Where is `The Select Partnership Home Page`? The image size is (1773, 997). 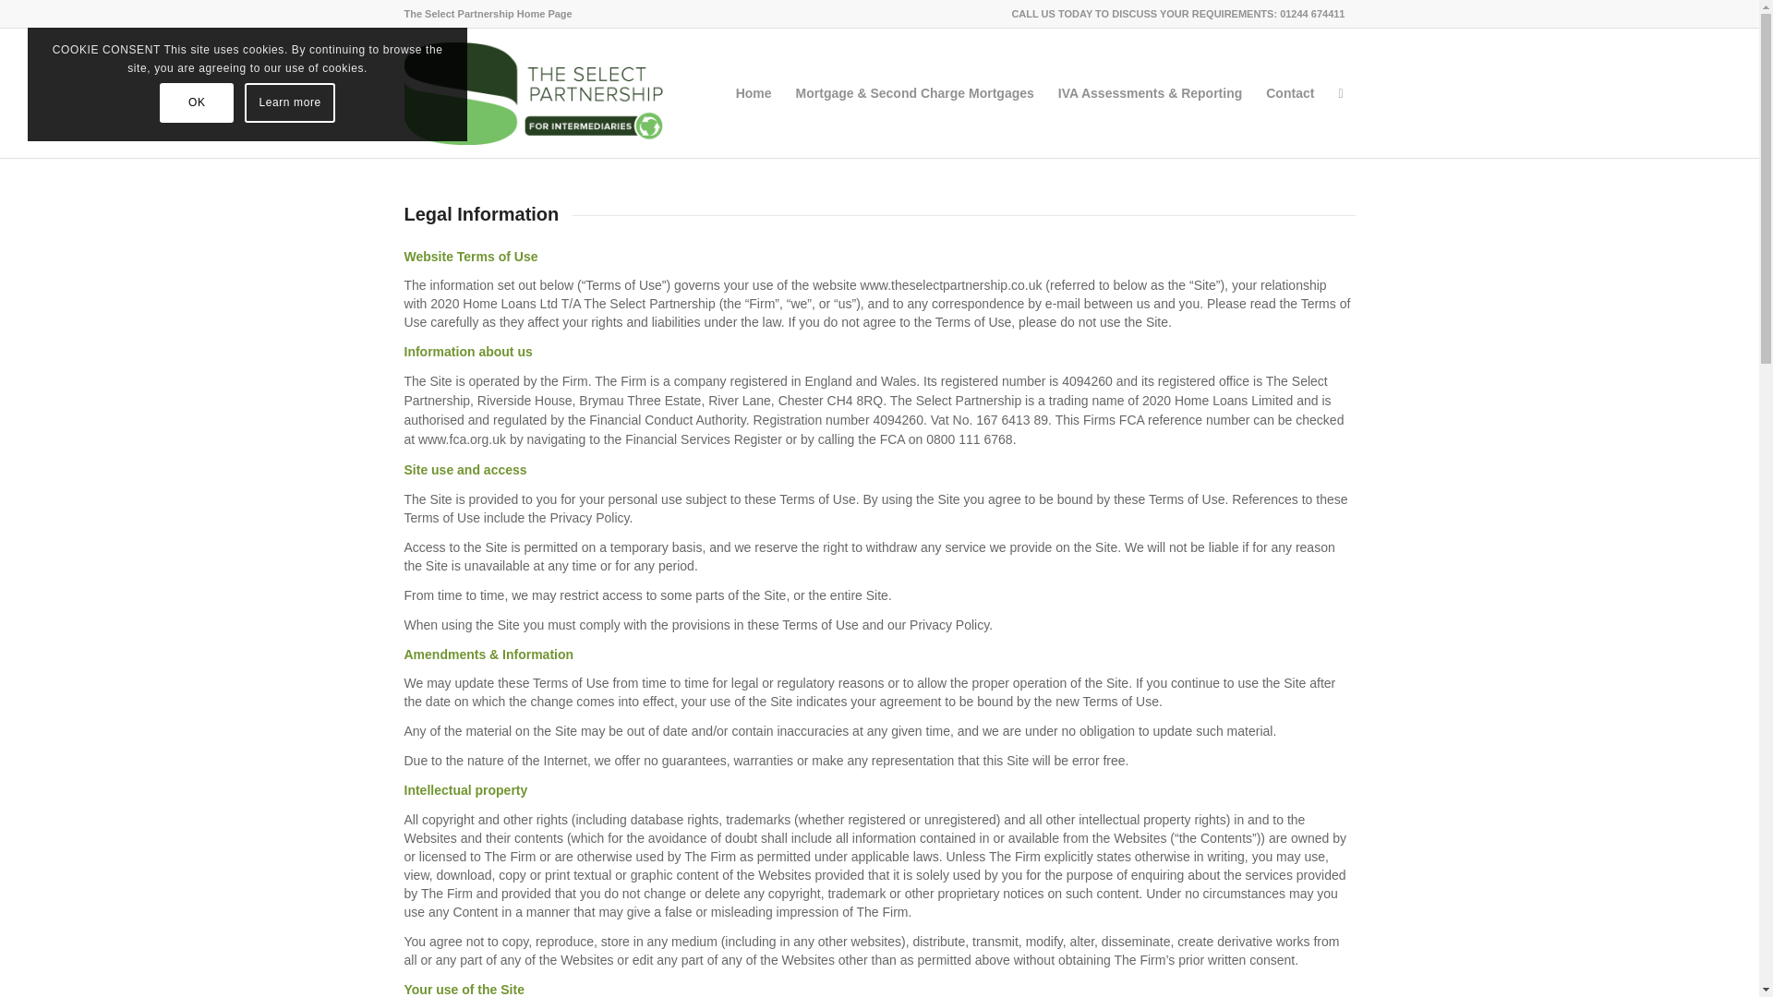 The Select Partnership Home Page is located at coordinates (488, 14).